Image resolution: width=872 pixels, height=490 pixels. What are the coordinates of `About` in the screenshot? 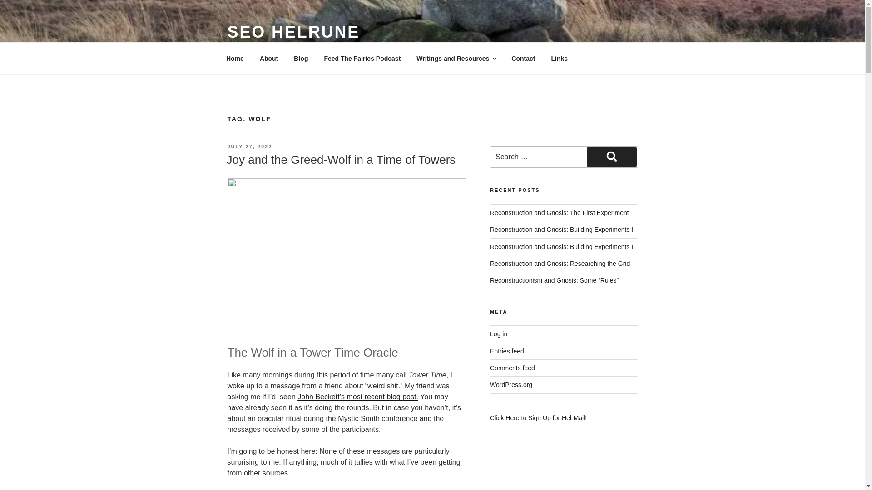 It's located at (269, 58).